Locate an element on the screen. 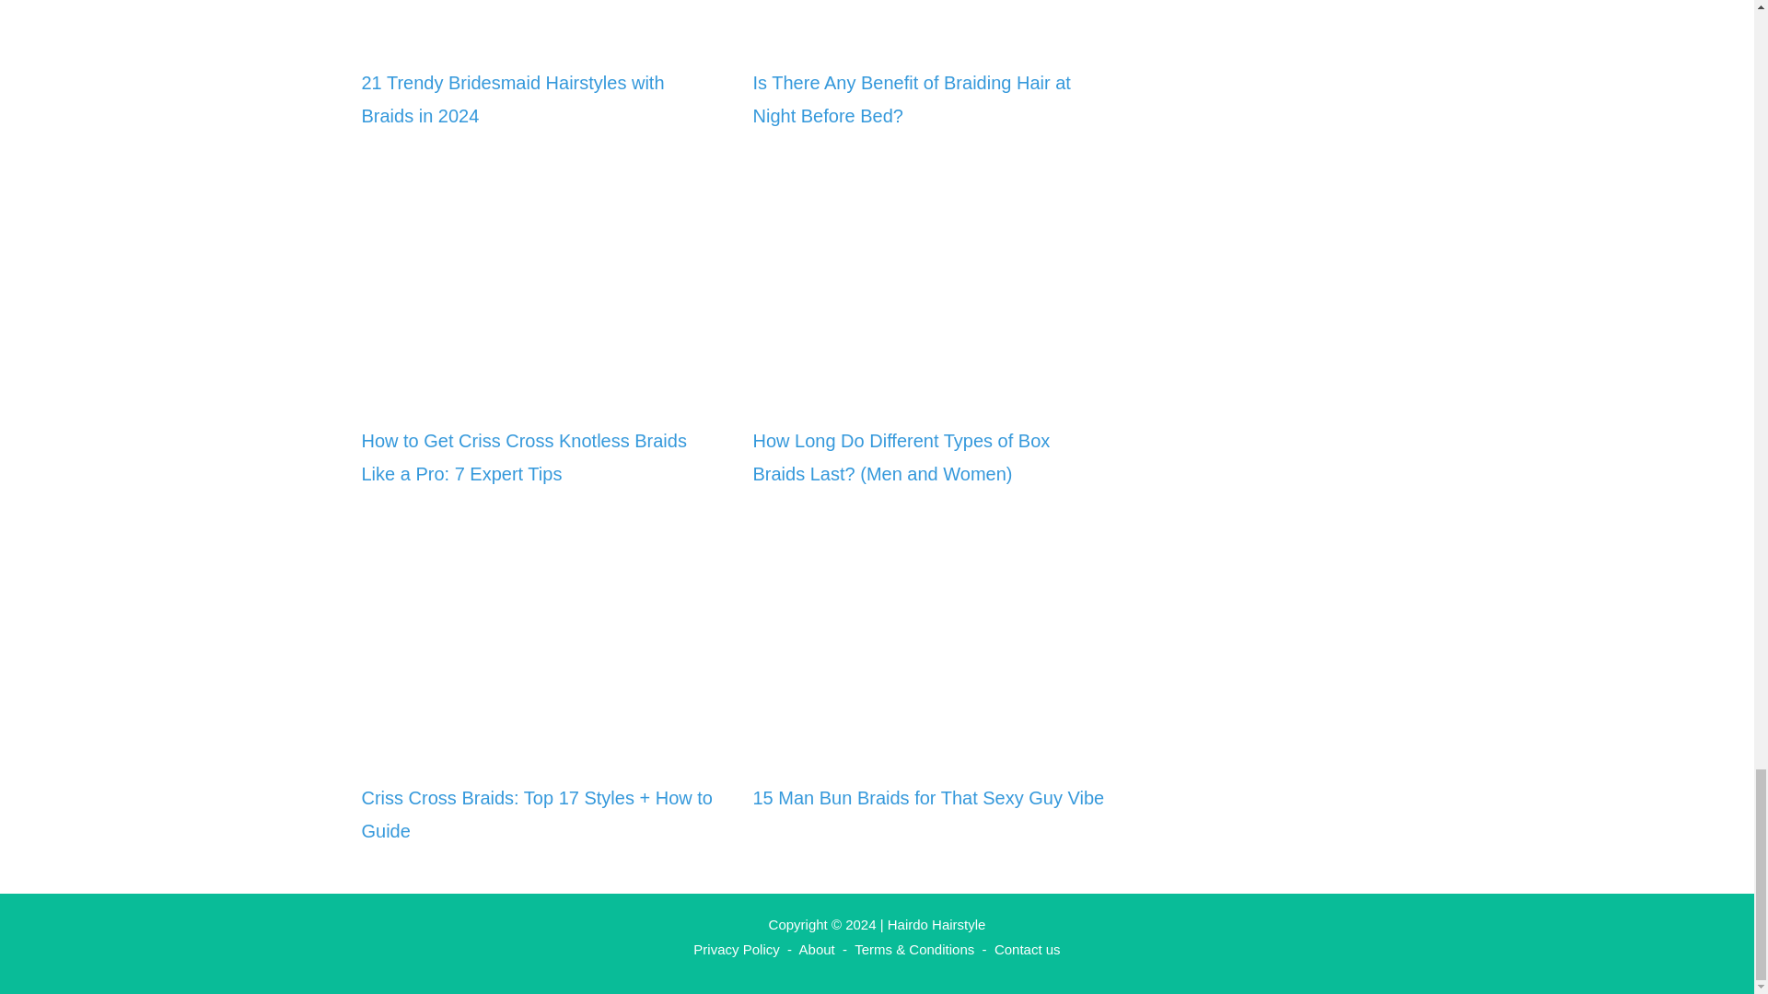  21 Trendy Bridesmaid Hairstyles with Braids in 2024 is located at coordinates (512, 99).